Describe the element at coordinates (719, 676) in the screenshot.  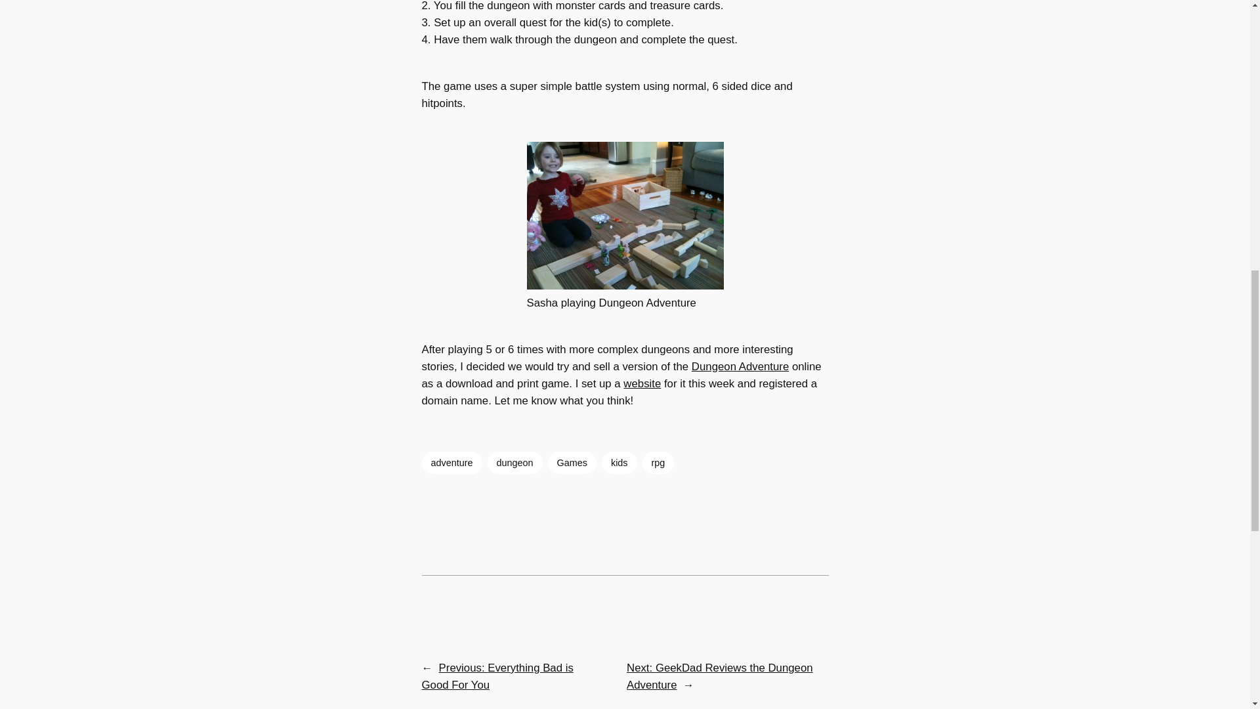
I see `Next: GeekDad Reviews the Dungeon Adventure` at that location.